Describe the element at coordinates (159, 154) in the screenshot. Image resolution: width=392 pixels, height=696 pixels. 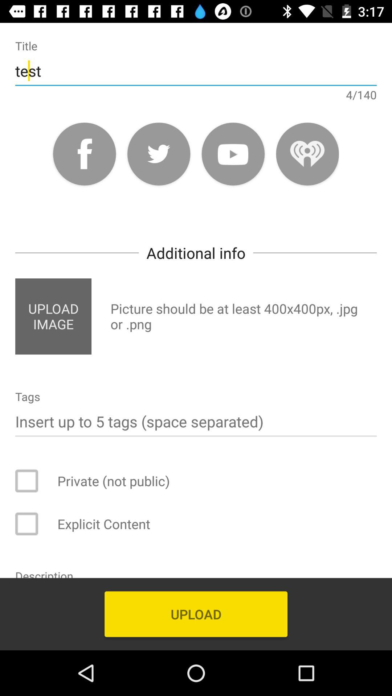
I see `post to twitter` at that location.